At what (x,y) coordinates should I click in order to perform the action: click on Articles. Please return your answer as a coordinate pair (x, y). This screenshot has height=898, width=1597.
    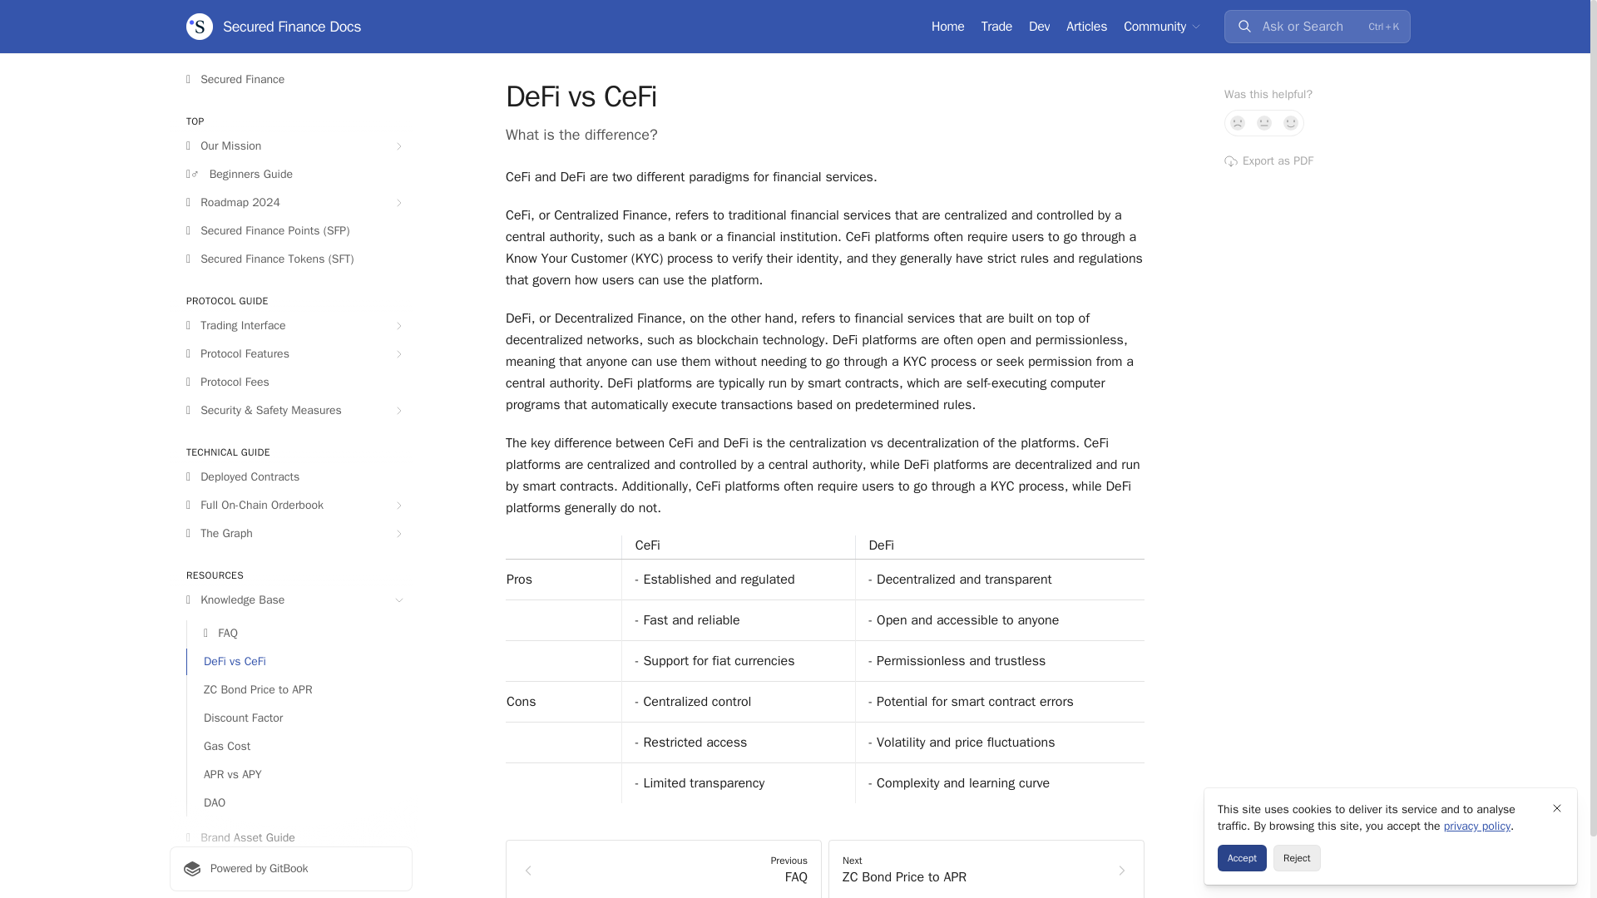
    Looking at the image, I should click on (947, 27).